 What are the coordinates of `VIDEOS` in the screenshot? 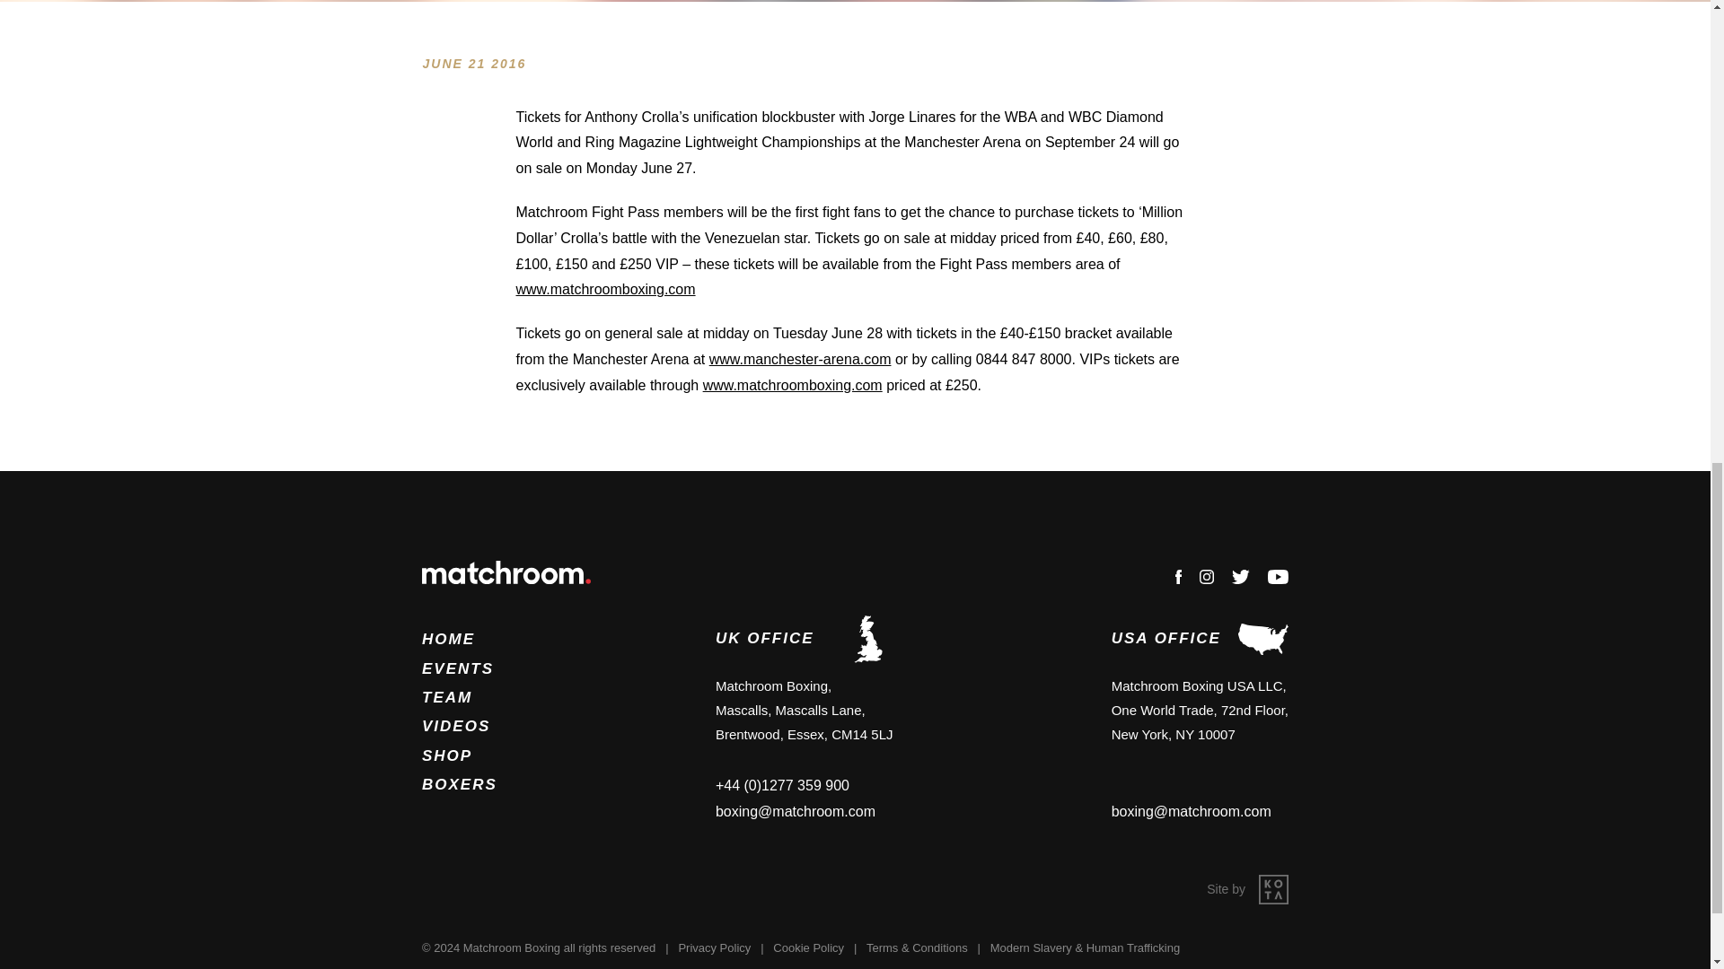 It's located at (456, 726).